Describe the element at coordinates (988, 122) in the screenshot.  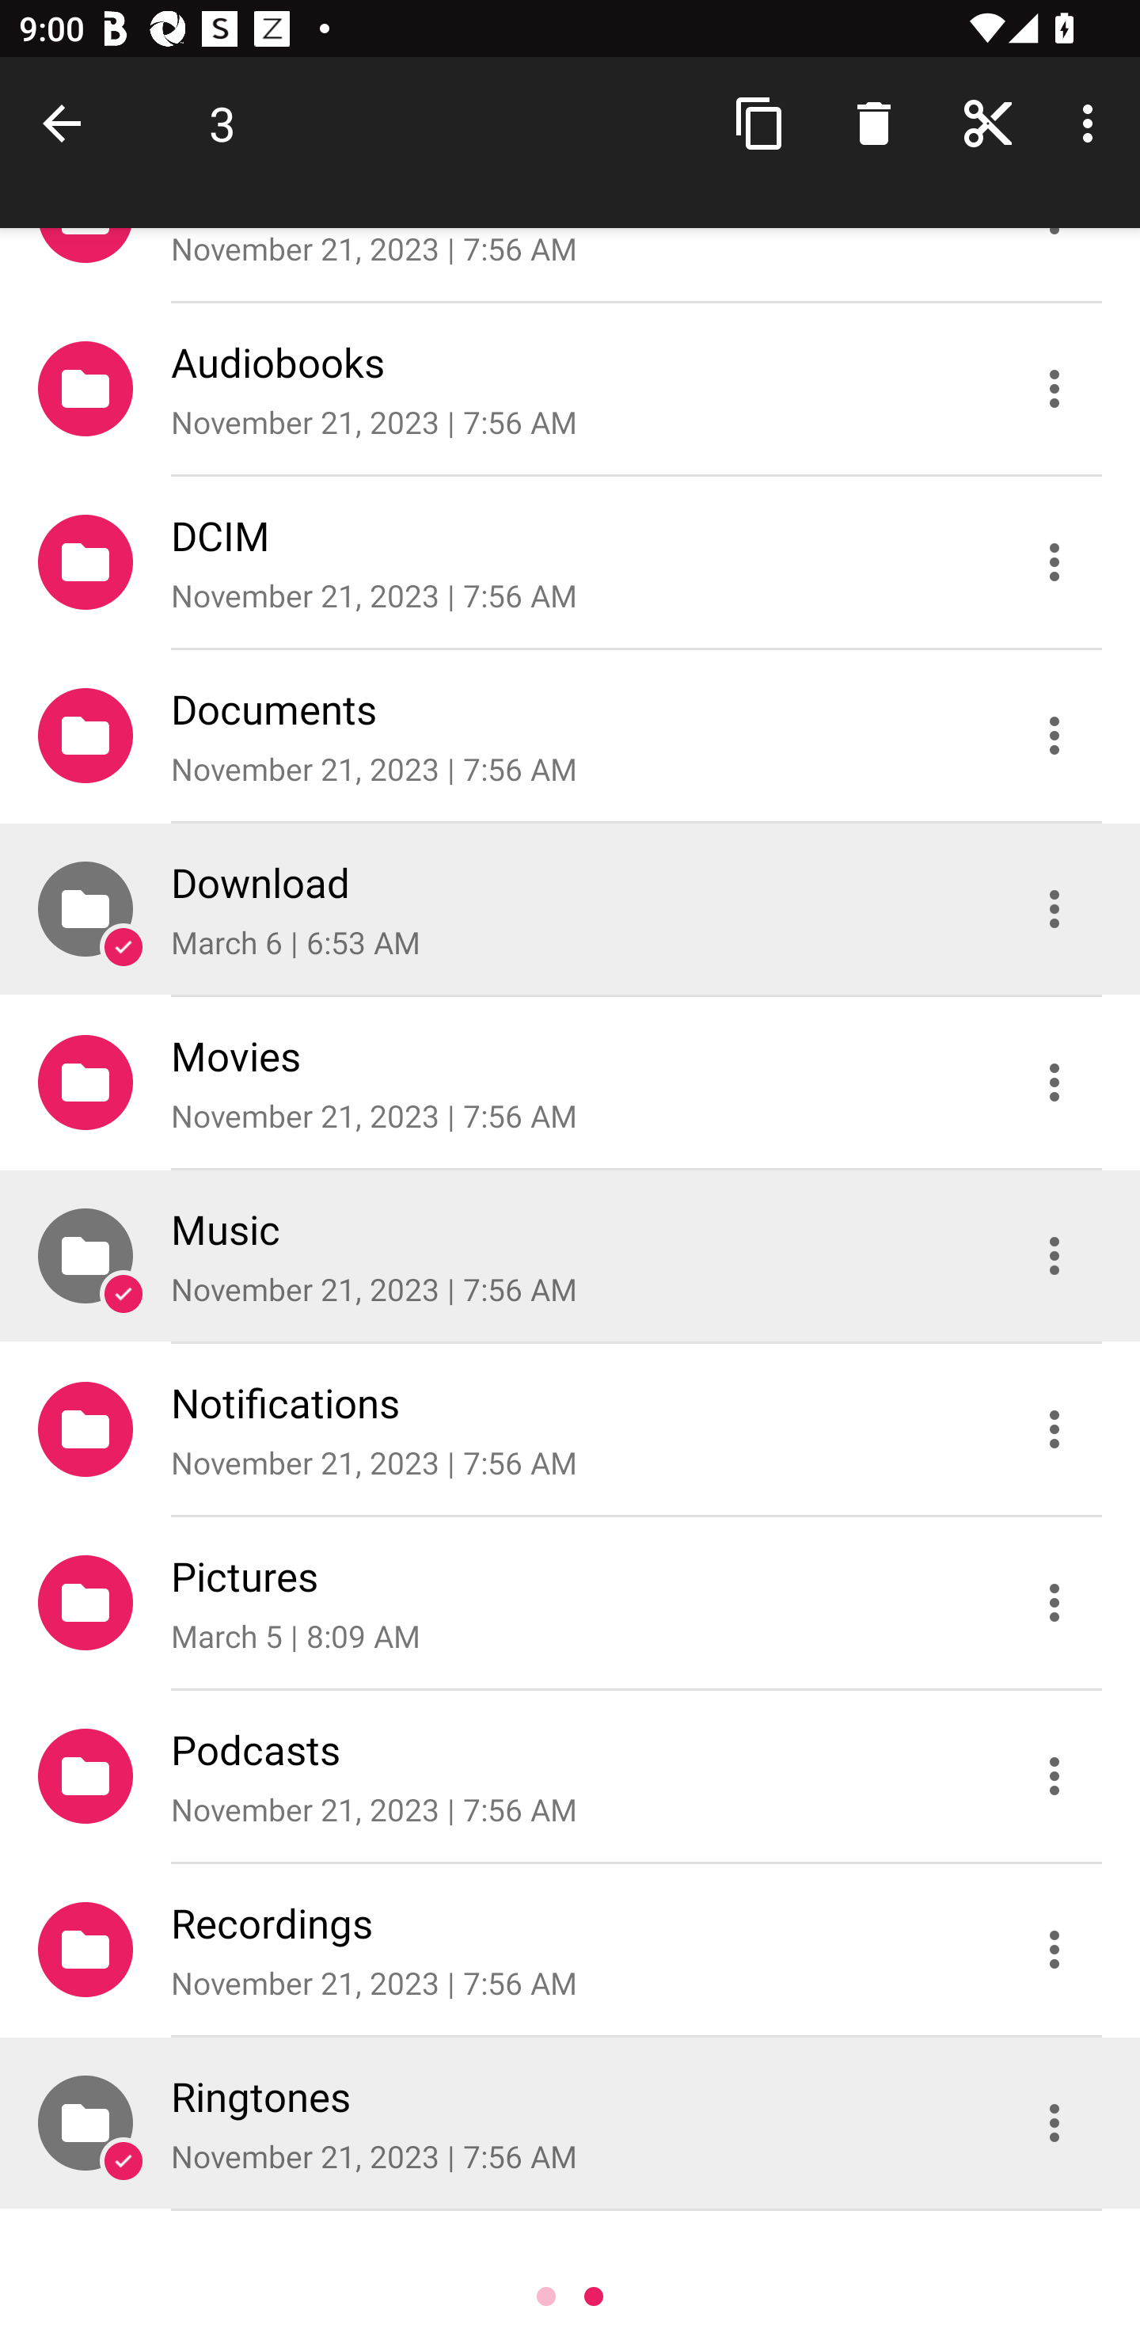
I see `Cut` at that location.